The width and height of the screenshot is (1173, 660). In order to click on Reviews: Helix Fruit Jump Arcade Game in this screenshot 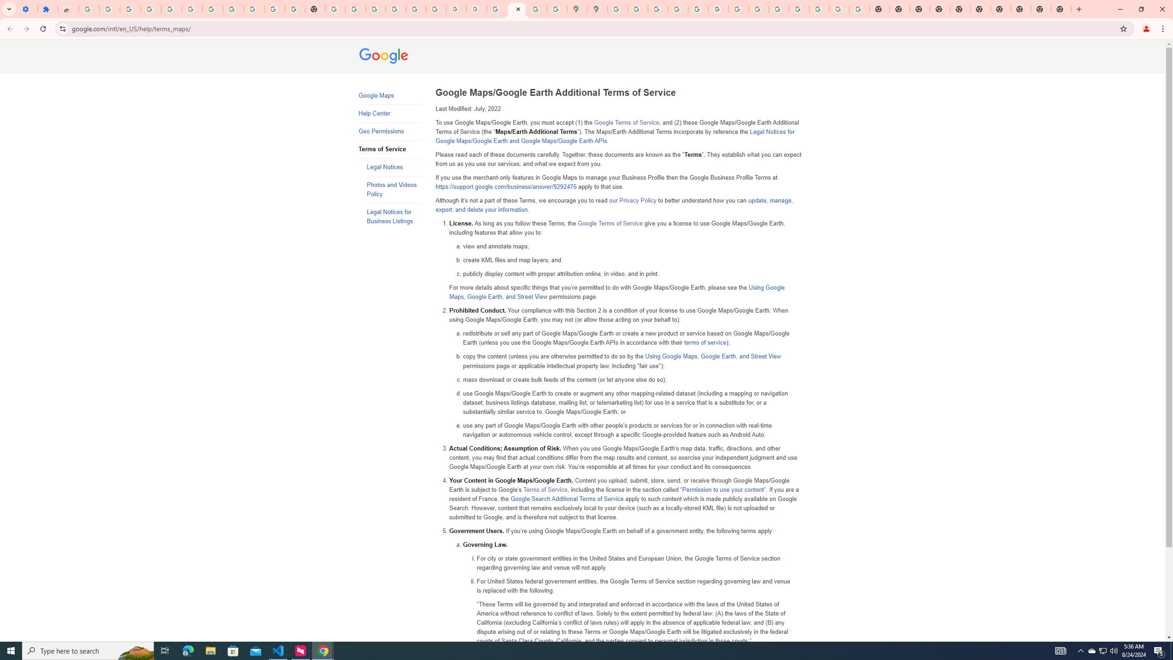, I will do `click(68, 9)`.